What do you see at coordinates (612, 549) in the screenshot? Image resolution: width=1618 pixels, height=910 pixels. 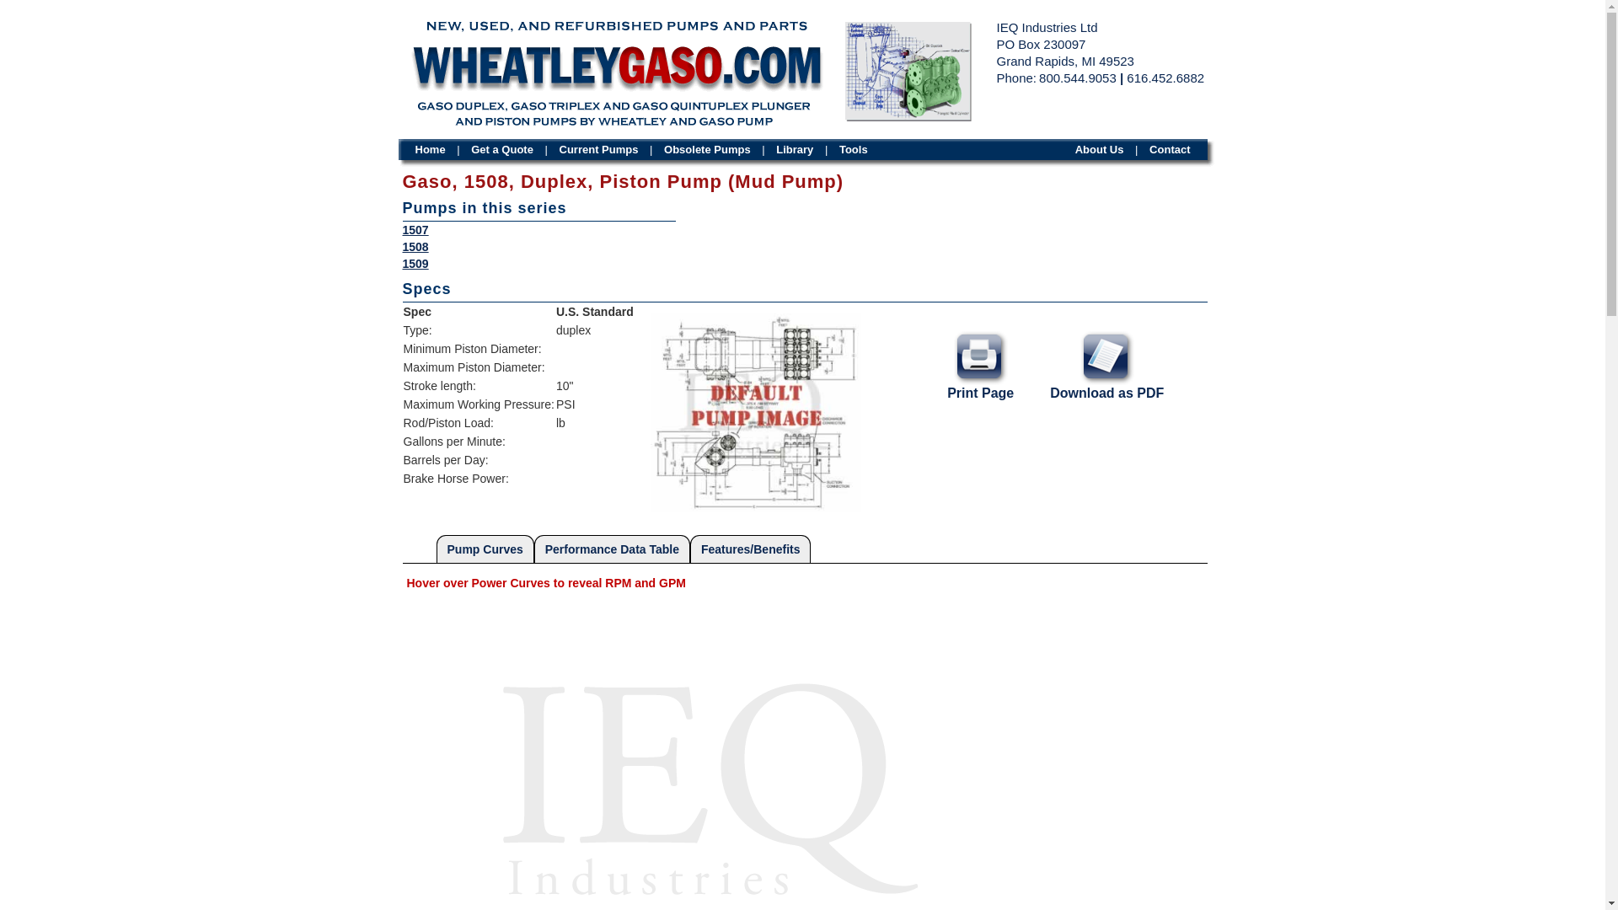 I see `Performance Data Table` at bounding box center [612, 549].